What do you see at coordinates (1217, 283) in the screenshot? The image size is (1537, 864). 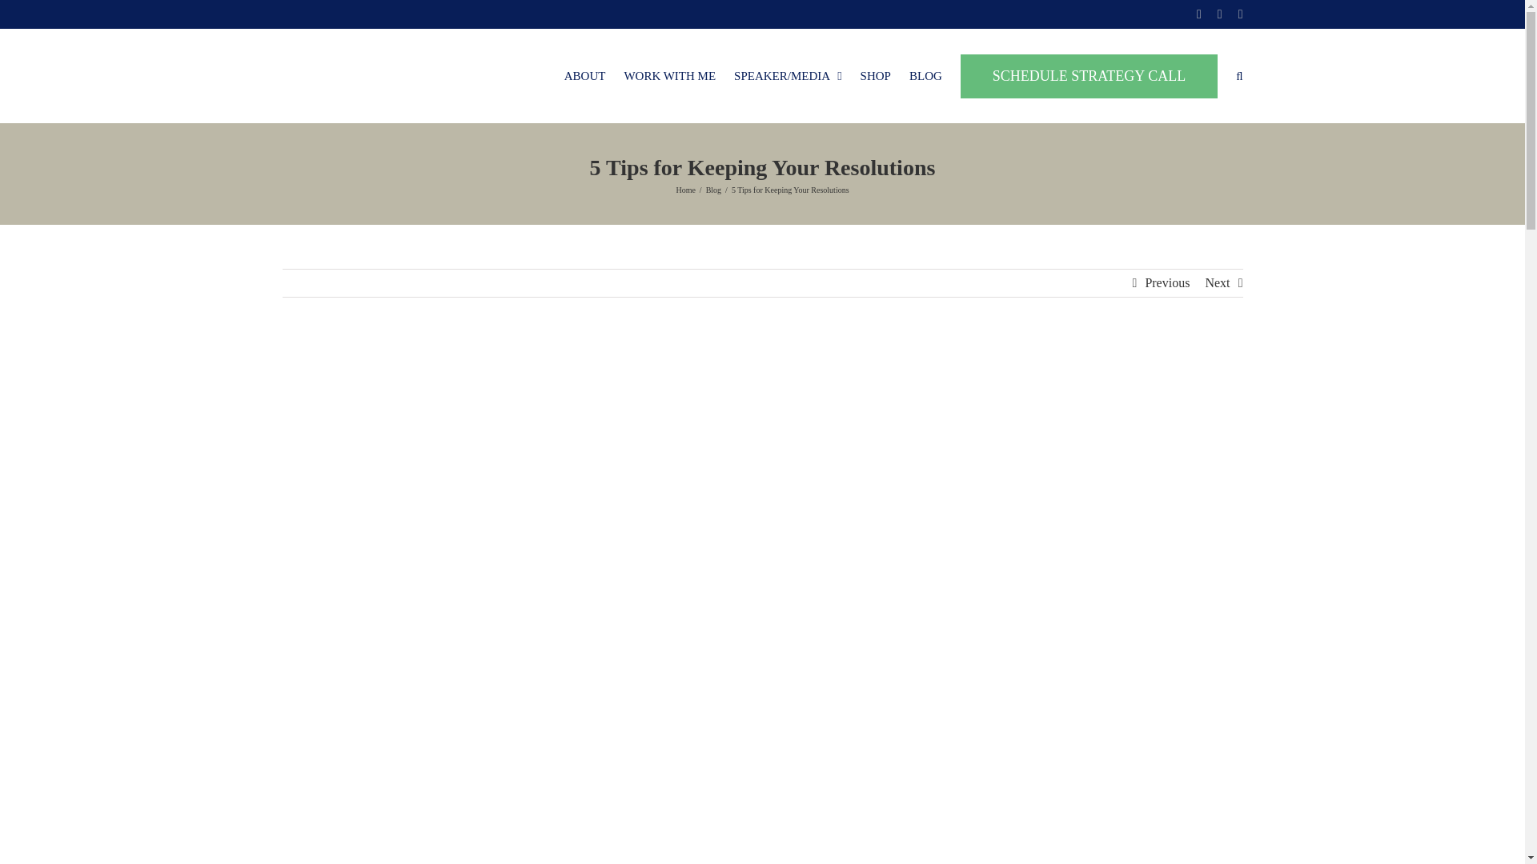 I see `Next` at bounding box center [1217, 283].